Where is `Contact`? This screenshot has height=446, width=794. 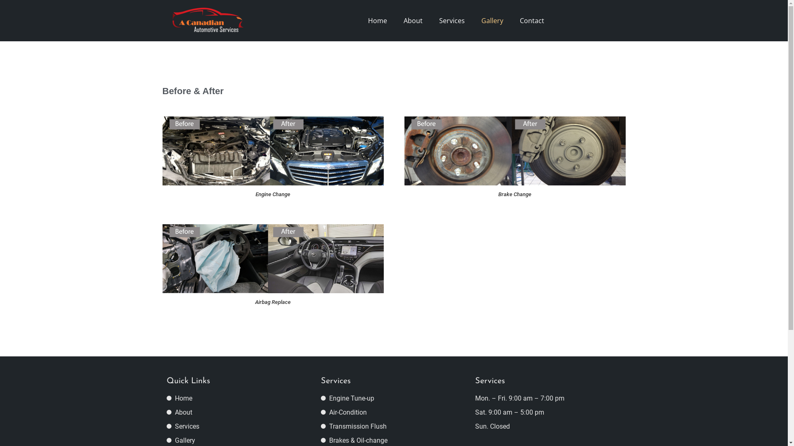
Contact is located at coordinates (532, 21).